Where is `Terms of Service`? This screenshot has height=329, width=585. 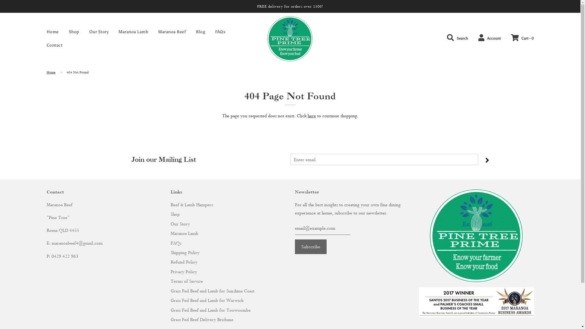 Terms of Service is located at coordinates (187, 281).